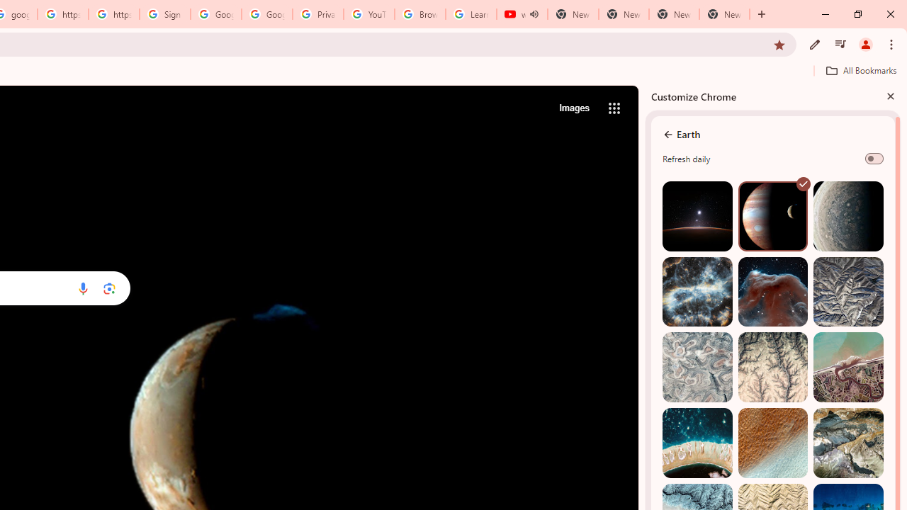  What do you see at coordinates (848, 443) in the screenshot?
I see `Zermatt, Wallis, Switzerland` at bounding box center [848, 443].